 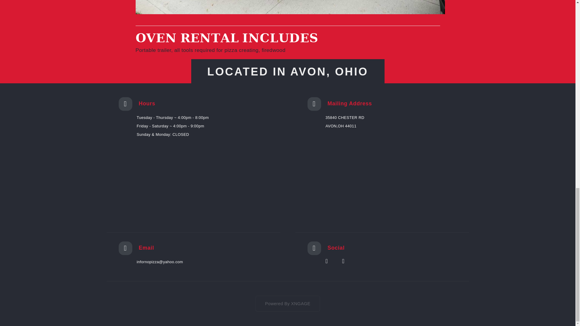 I want to click on XNGAGE, so click(x=301, y=304).